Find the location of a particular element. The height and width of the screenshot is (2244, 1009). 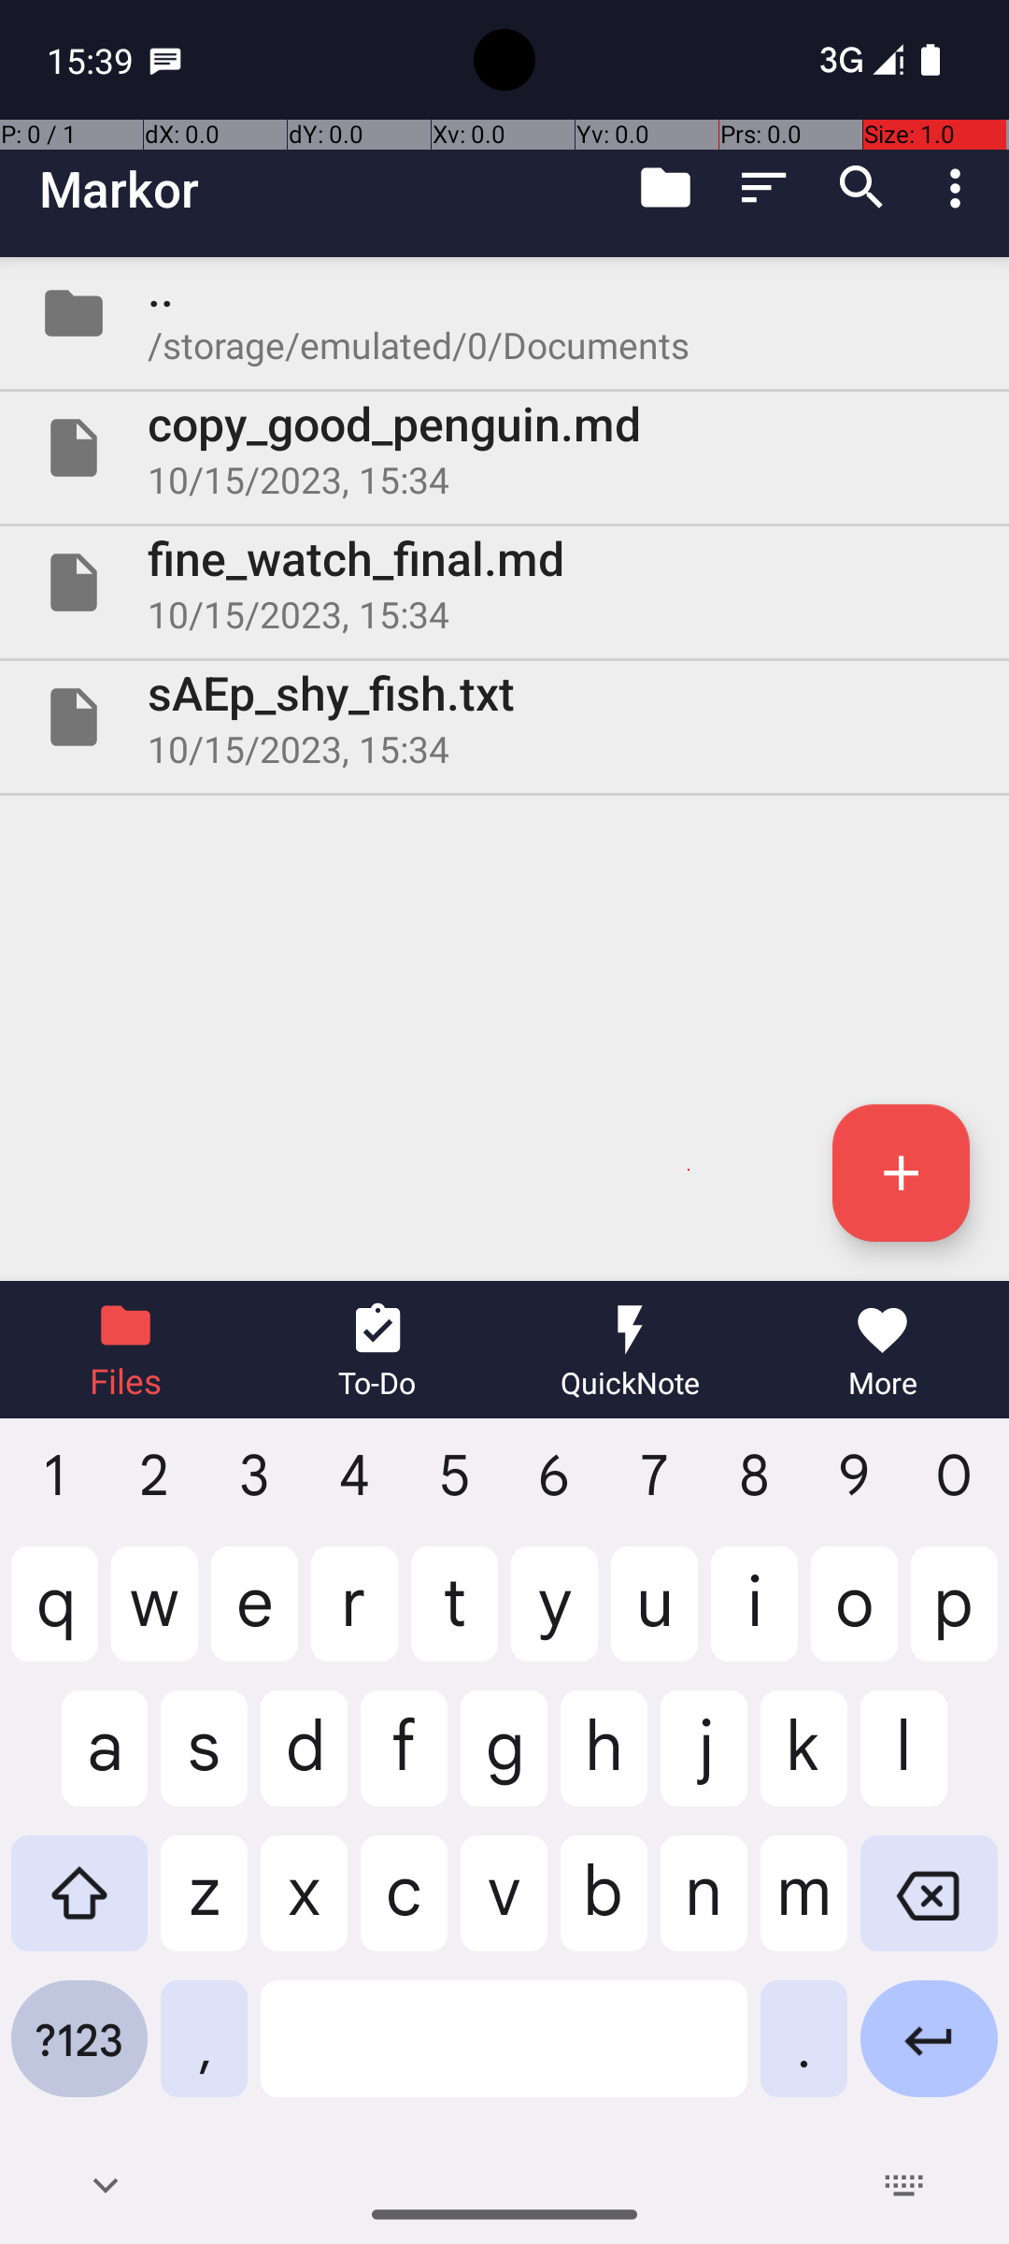

File fine_watch_final.md  is located at coordinates (504, 583).